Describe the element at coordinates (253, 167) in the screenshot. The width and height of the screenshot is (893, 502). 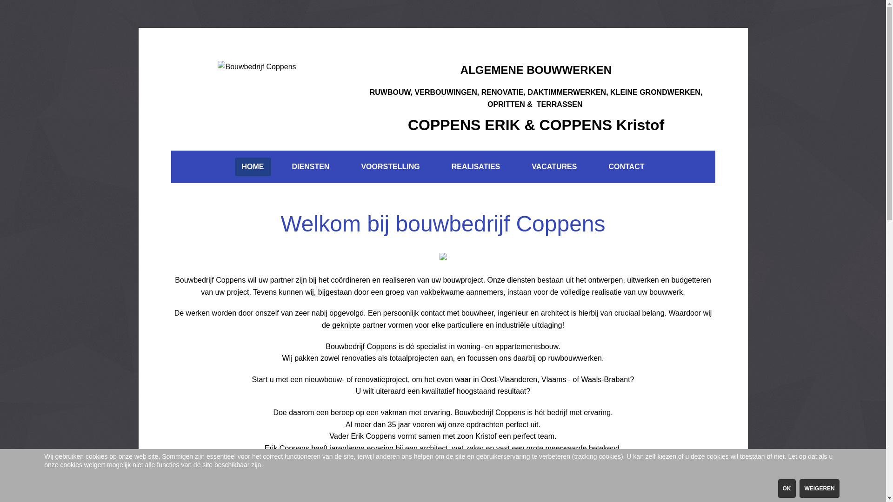
I see `HOME` at that location.